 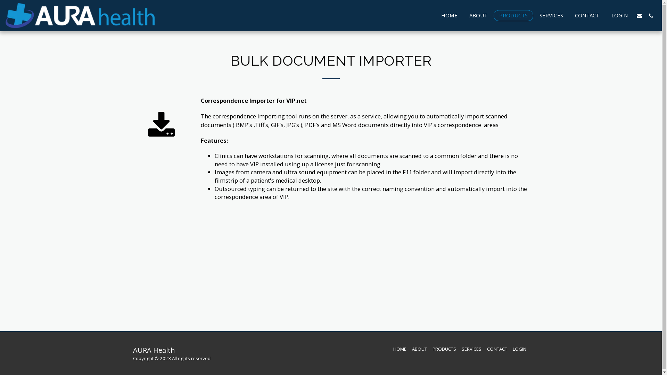 What do you see at coordinates (444, 349) in the screenshot?
I see `PRODUCTS` at bounding box center [444, 349].